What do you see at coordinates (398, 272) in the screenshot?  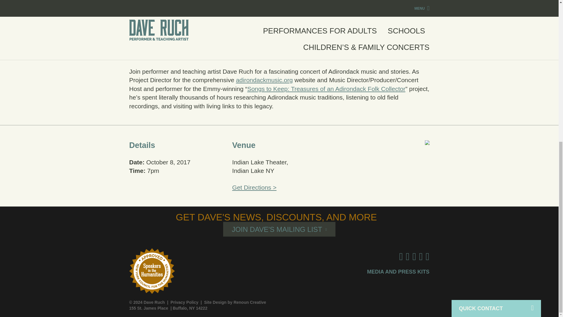 I see `MEDIA AND PRESS KITS` at bounding box center [398, 272].